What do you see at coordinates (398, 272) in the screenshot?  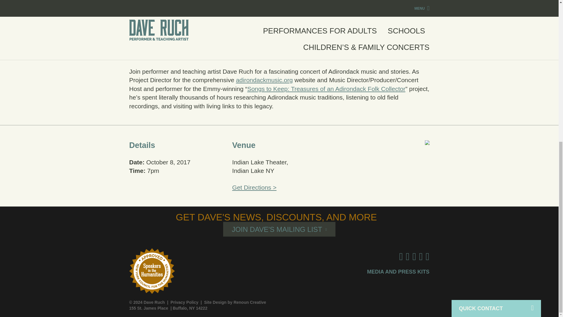 I see `MEDIA AND PRESS KITS` at bounding box center [398, 272].